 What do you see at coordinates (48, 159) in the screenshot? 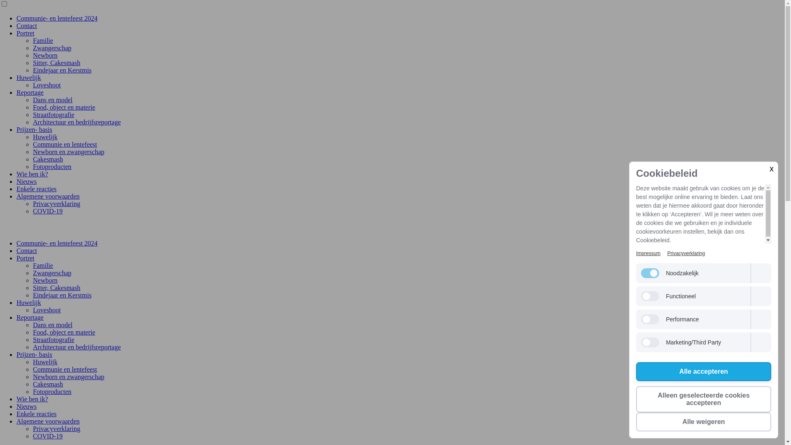
I see `Cakesmash` at bounding box center [48, 159].